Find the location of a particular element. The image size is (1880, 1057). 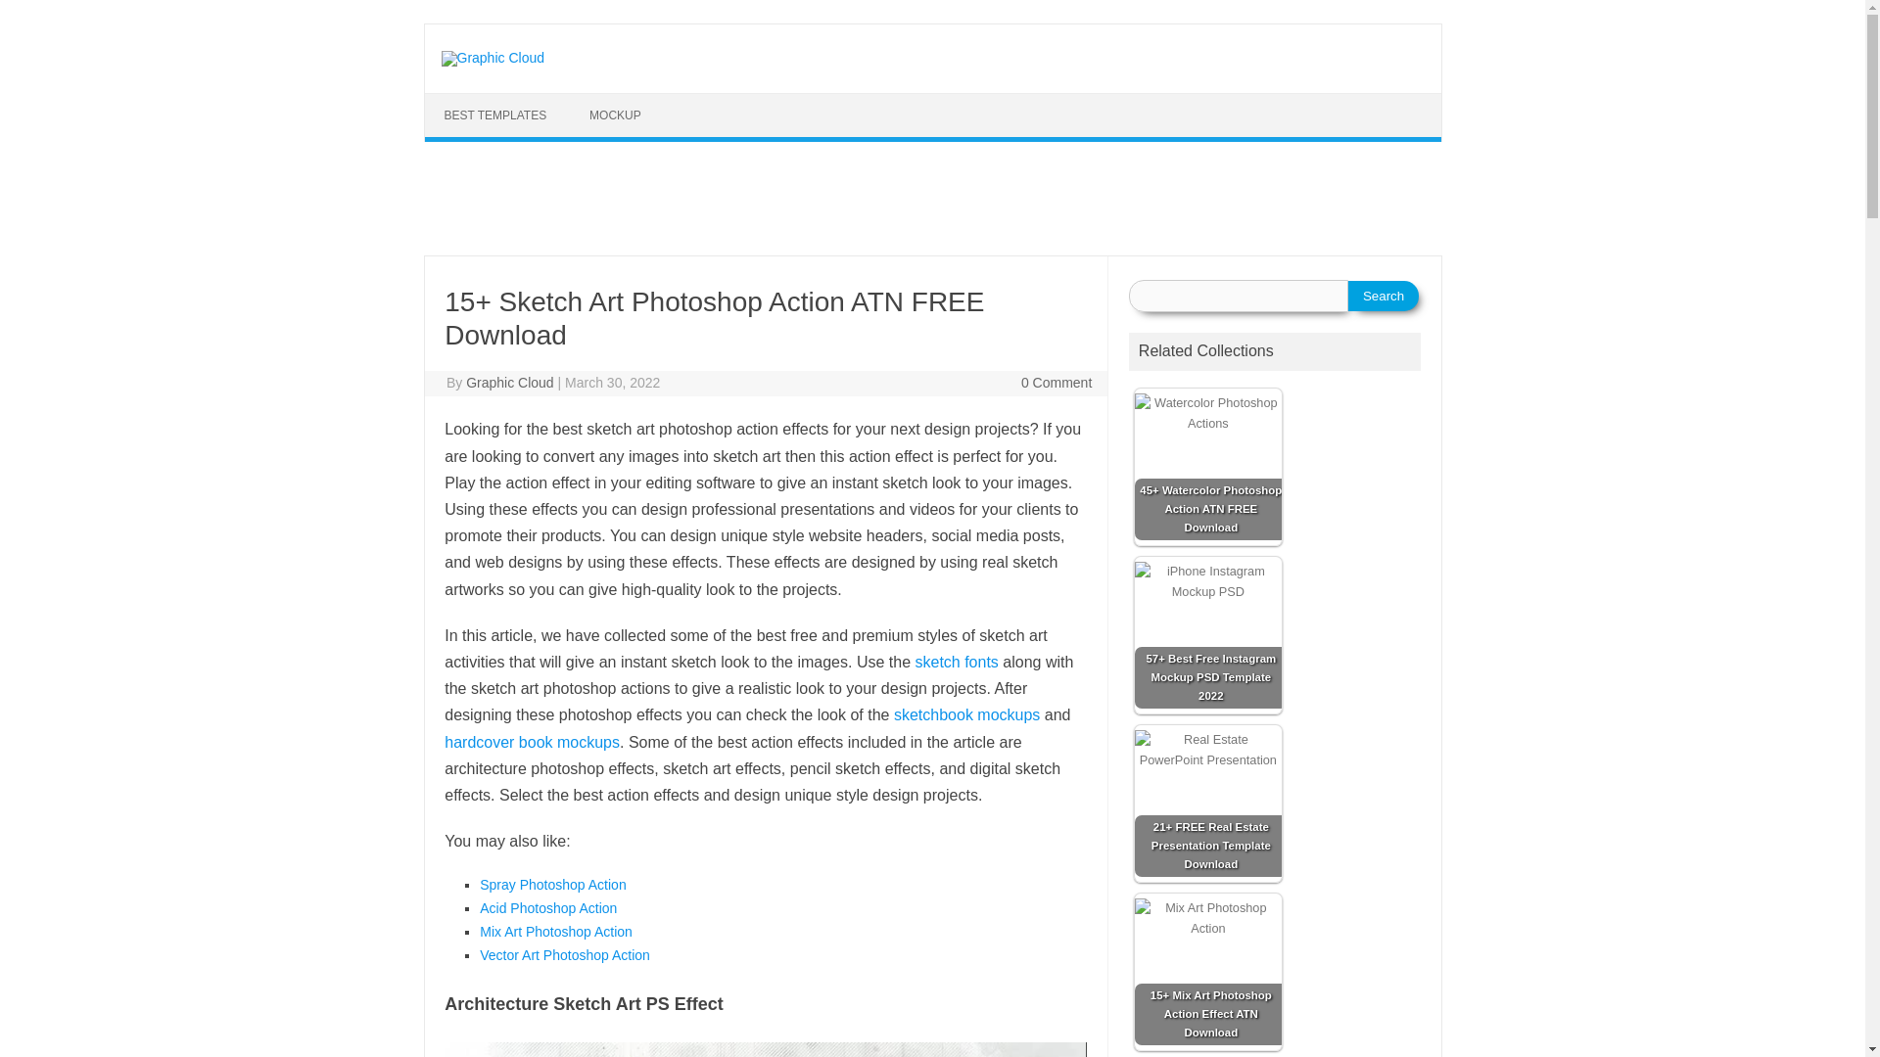

Mix Art Photoshop Action is located at coordinates (555, 932).